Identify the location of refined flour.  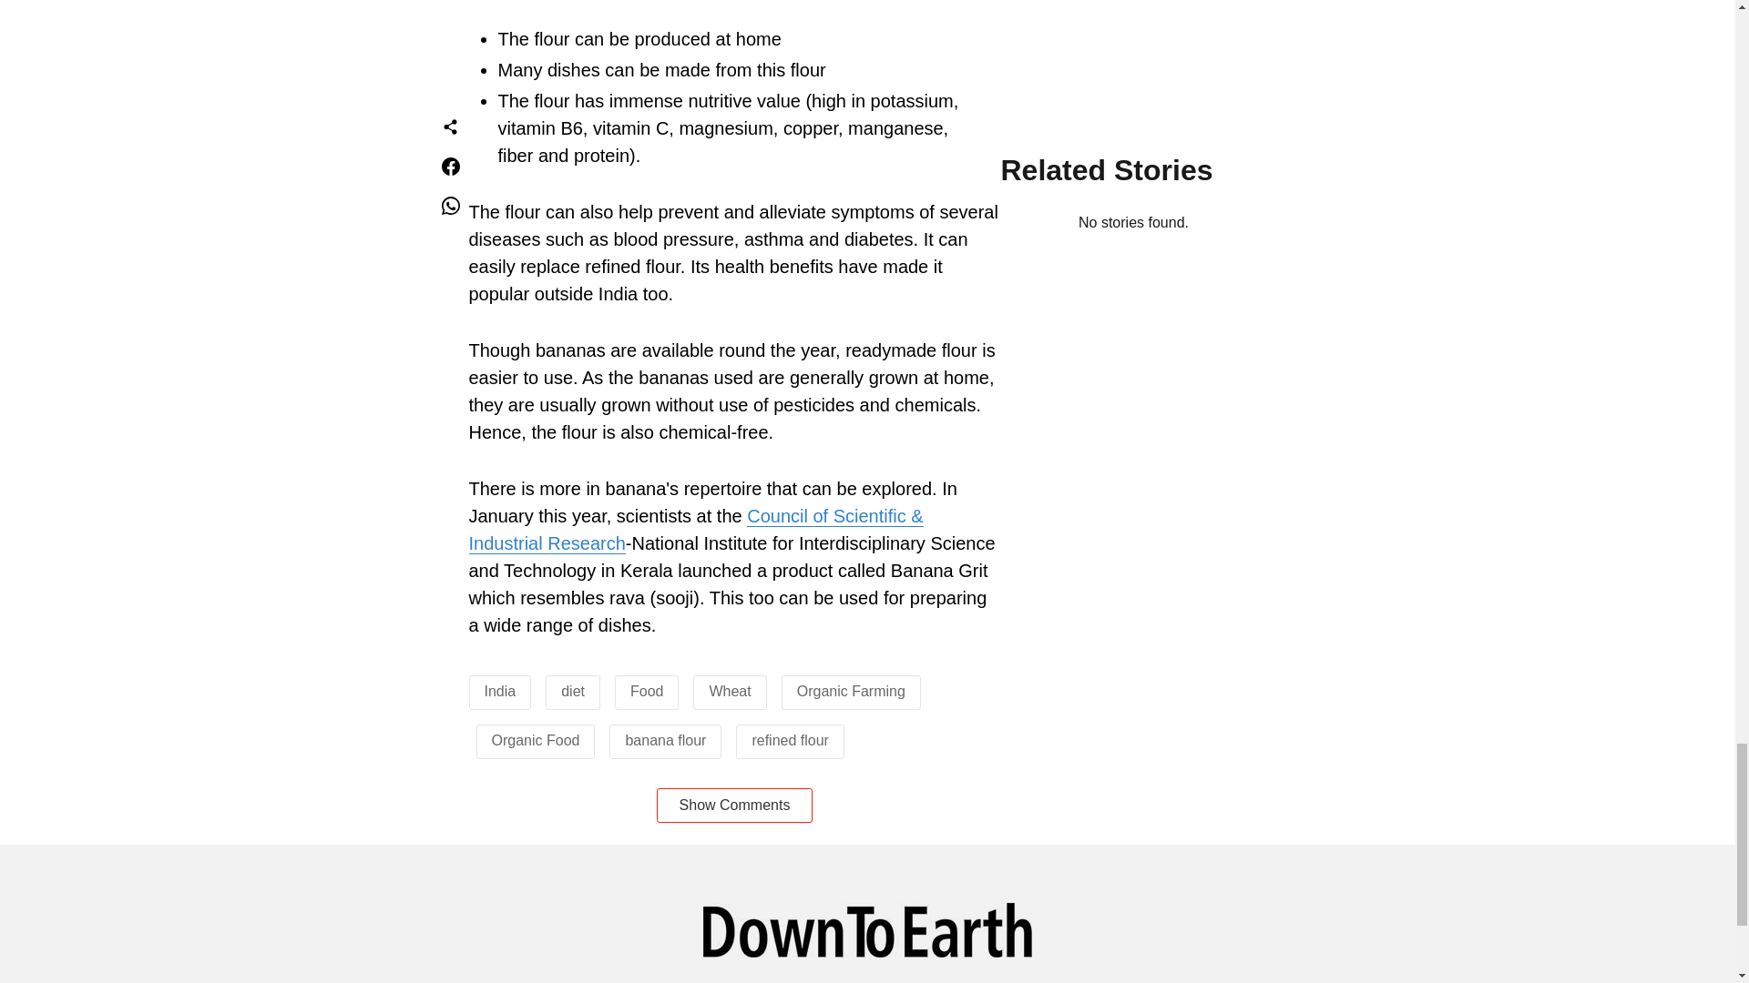
(791, 739).